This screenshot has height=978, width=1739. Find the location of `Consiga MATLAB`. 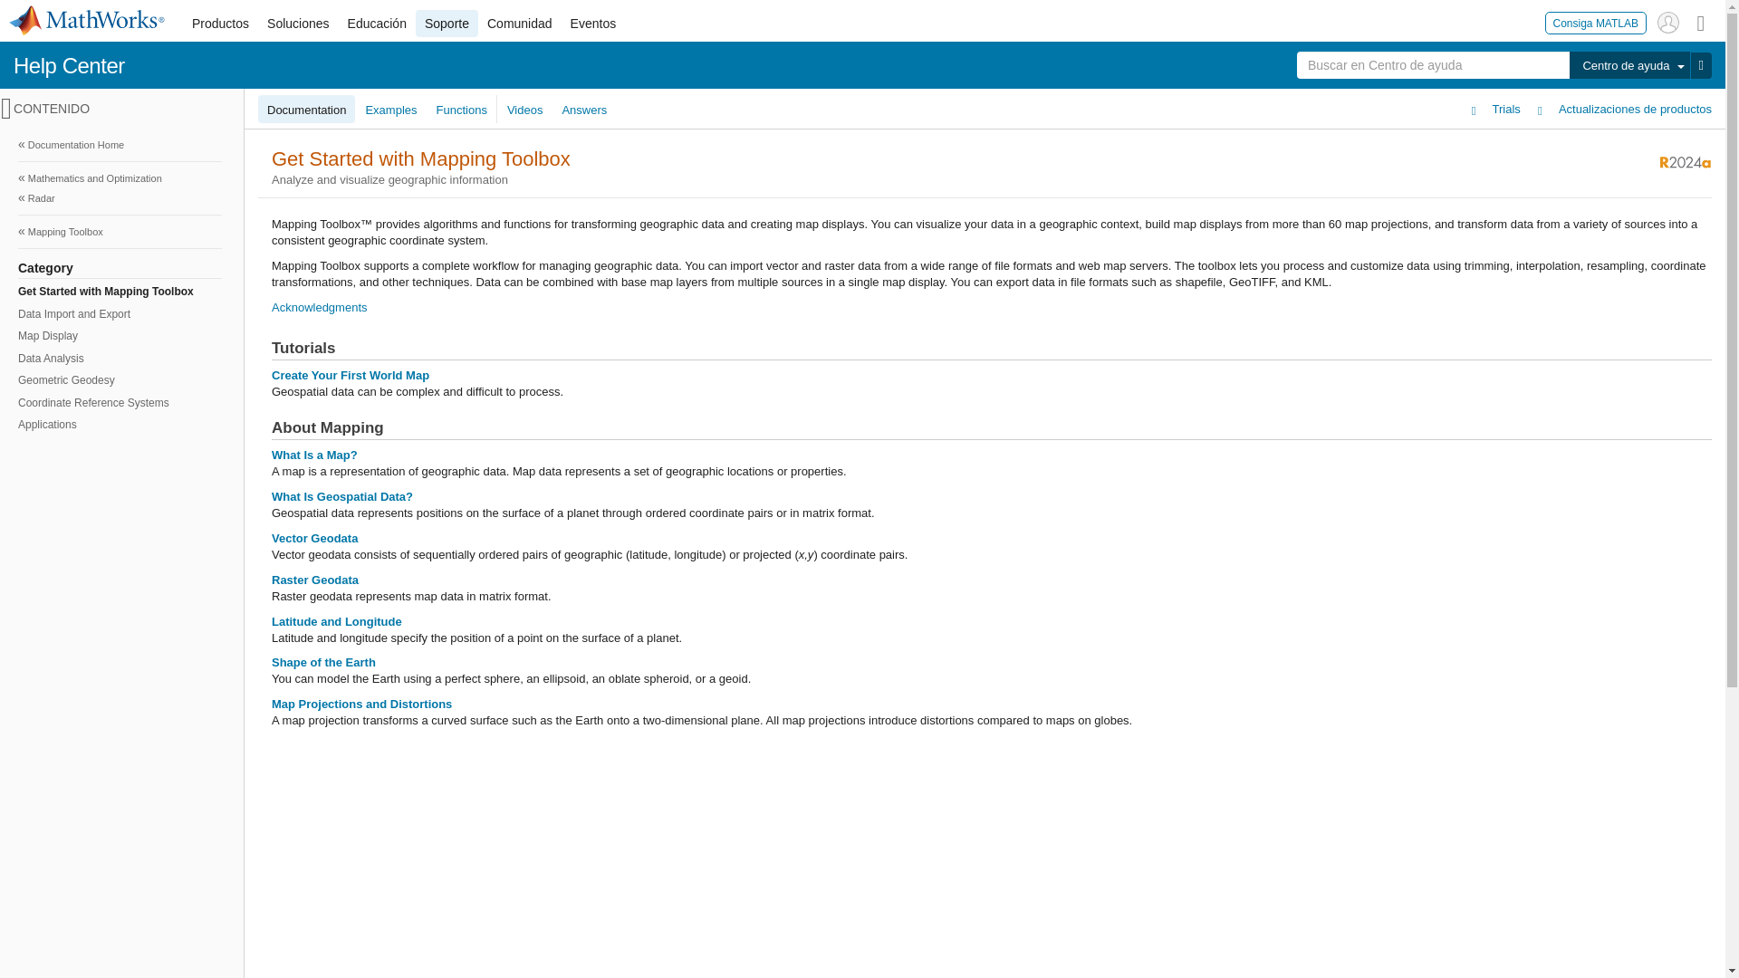

Consiga MATLAB is located at coordinates (1596, 22).